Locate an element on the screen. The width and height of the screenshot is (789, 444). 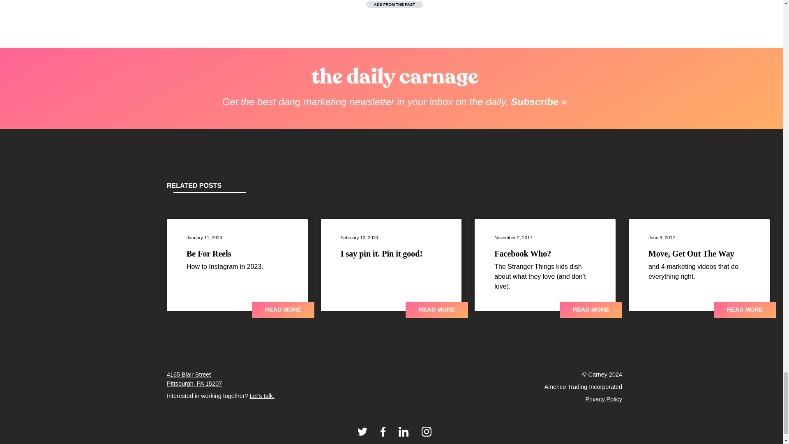
Be For Reels is located at coordinates (209, 253).